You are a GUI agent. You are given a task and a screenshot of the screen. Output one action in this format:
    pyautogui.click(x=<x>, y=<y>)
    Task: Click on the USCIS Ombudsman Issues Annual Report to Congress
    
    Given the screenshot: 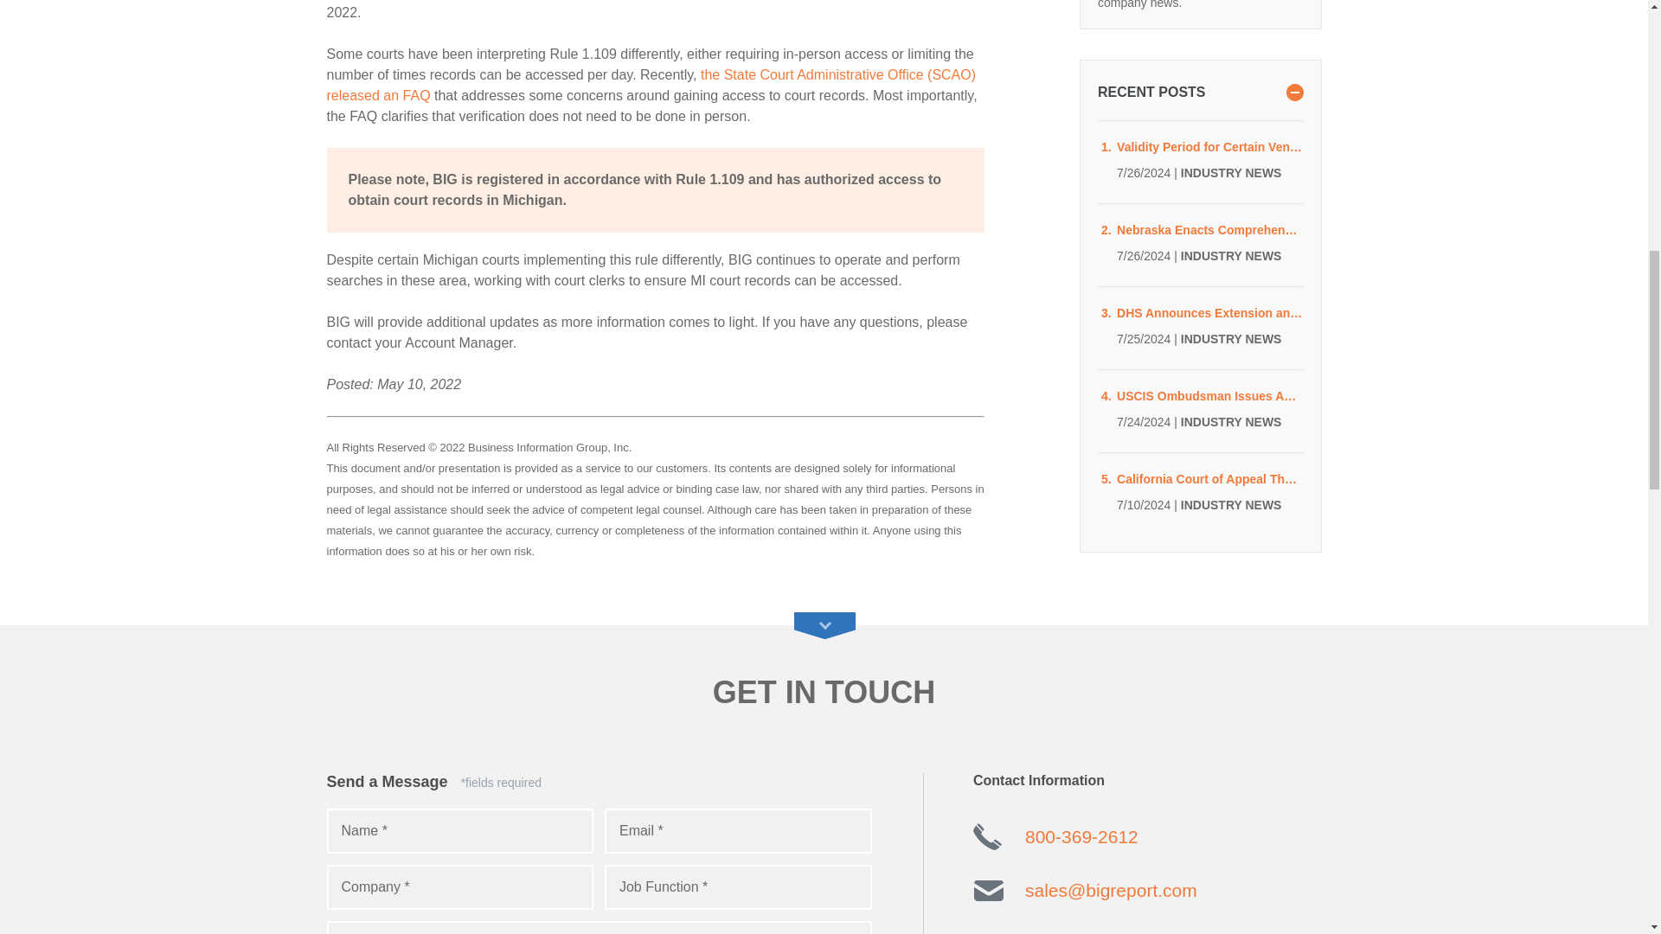 What is the action you would take?
    pyautogui.click(x=1209, y=396)
    